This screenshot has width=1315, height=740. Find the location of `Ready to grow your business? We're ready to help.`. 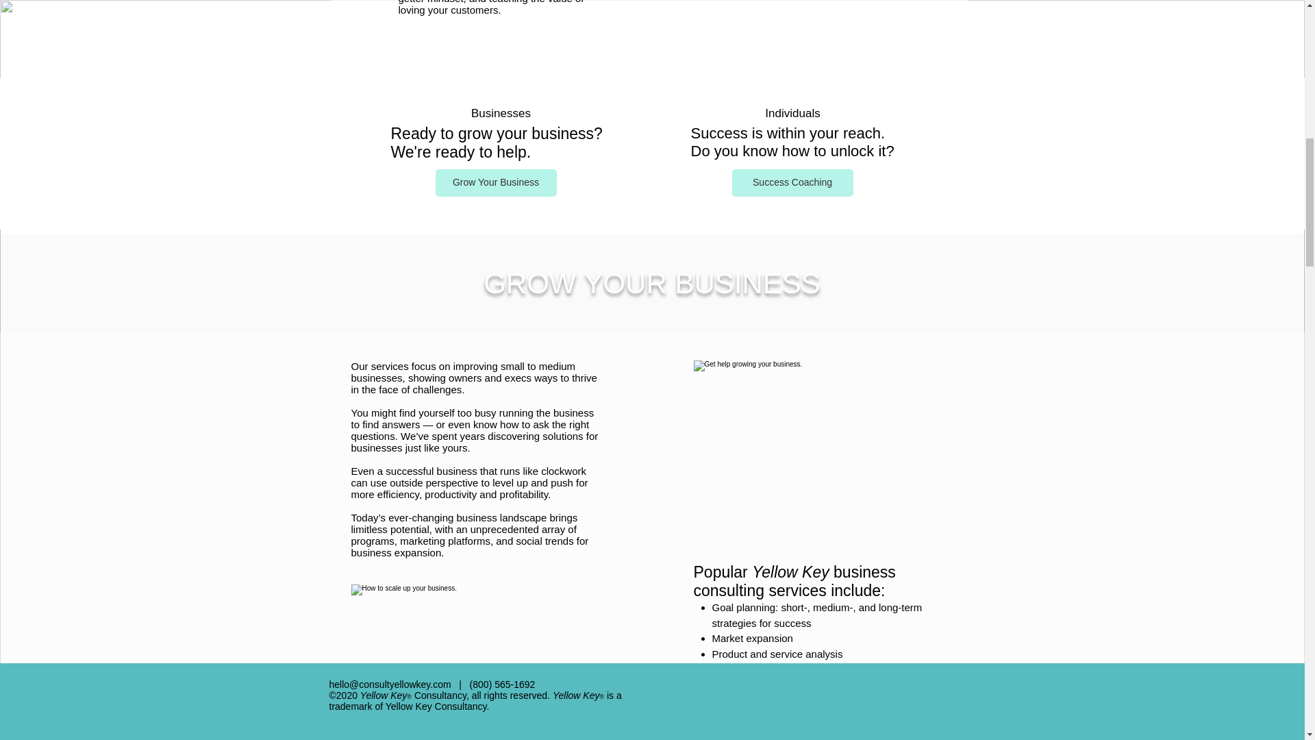

Ready to grow your business? We're ready to help. is located at coordinates (496, 143).